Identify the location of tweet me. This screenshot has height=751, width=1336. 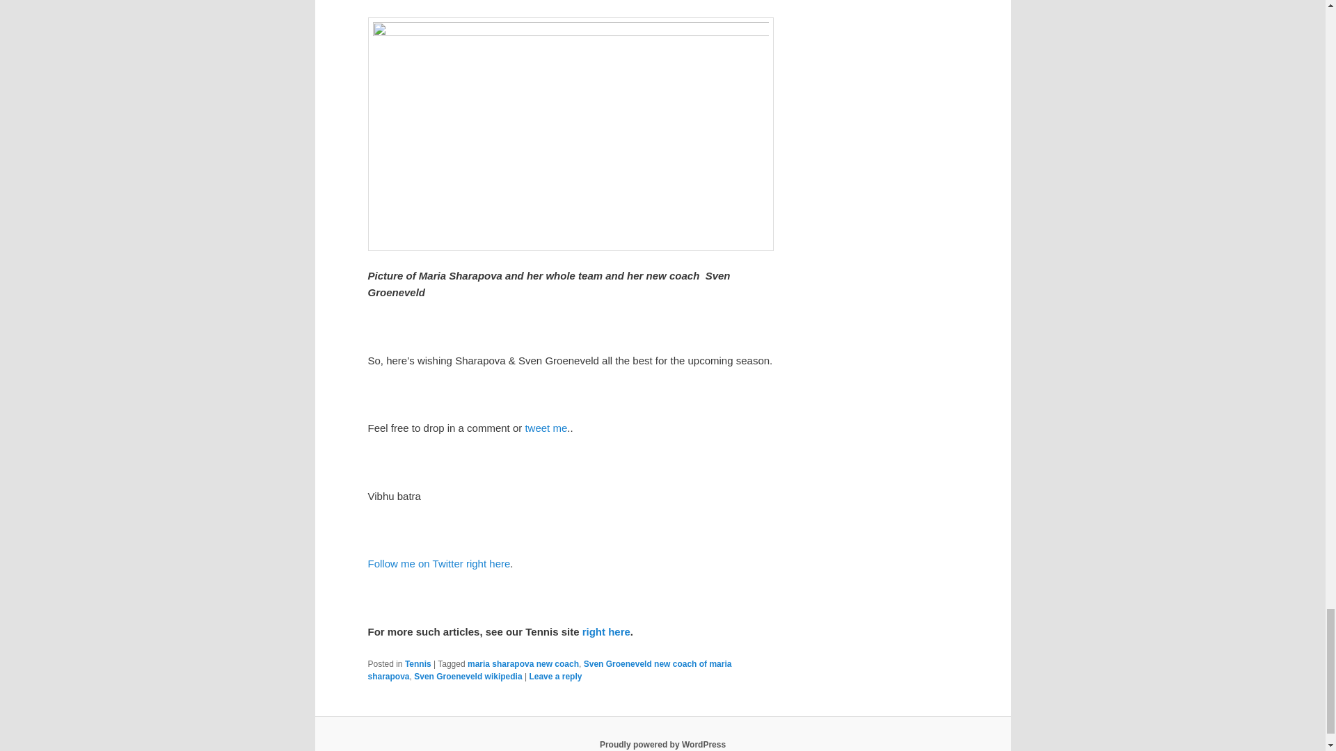
(546, 428).